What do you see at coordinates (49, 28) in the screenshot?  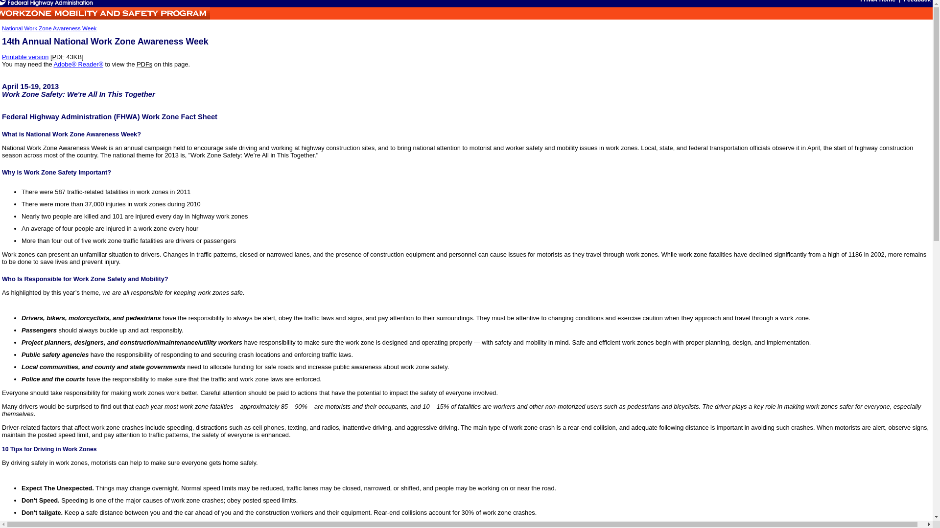 I see `National Work Zone Awareness Week` at bounding box center [49, 28].